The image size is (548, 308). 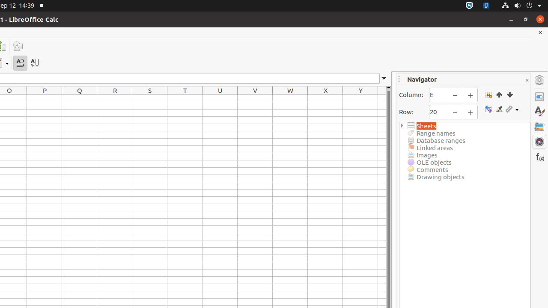 What do you see at coordinates (45, 98) in the screenshot?
I see `P1` at bounding box center [45, 98].